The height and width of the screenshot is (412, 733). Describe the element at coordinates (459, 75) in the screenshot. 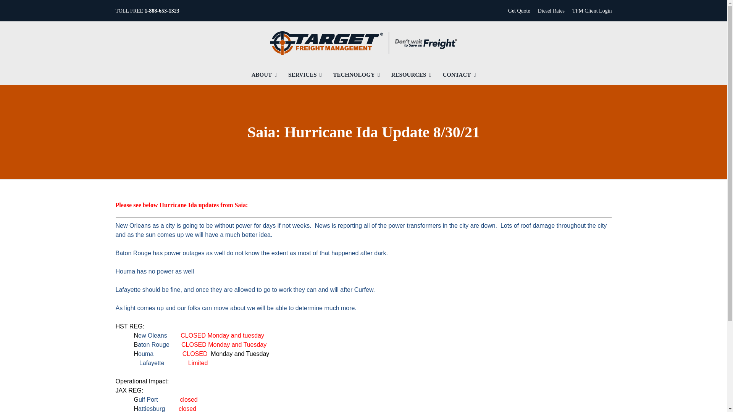

I see `CONTACT` at that location.